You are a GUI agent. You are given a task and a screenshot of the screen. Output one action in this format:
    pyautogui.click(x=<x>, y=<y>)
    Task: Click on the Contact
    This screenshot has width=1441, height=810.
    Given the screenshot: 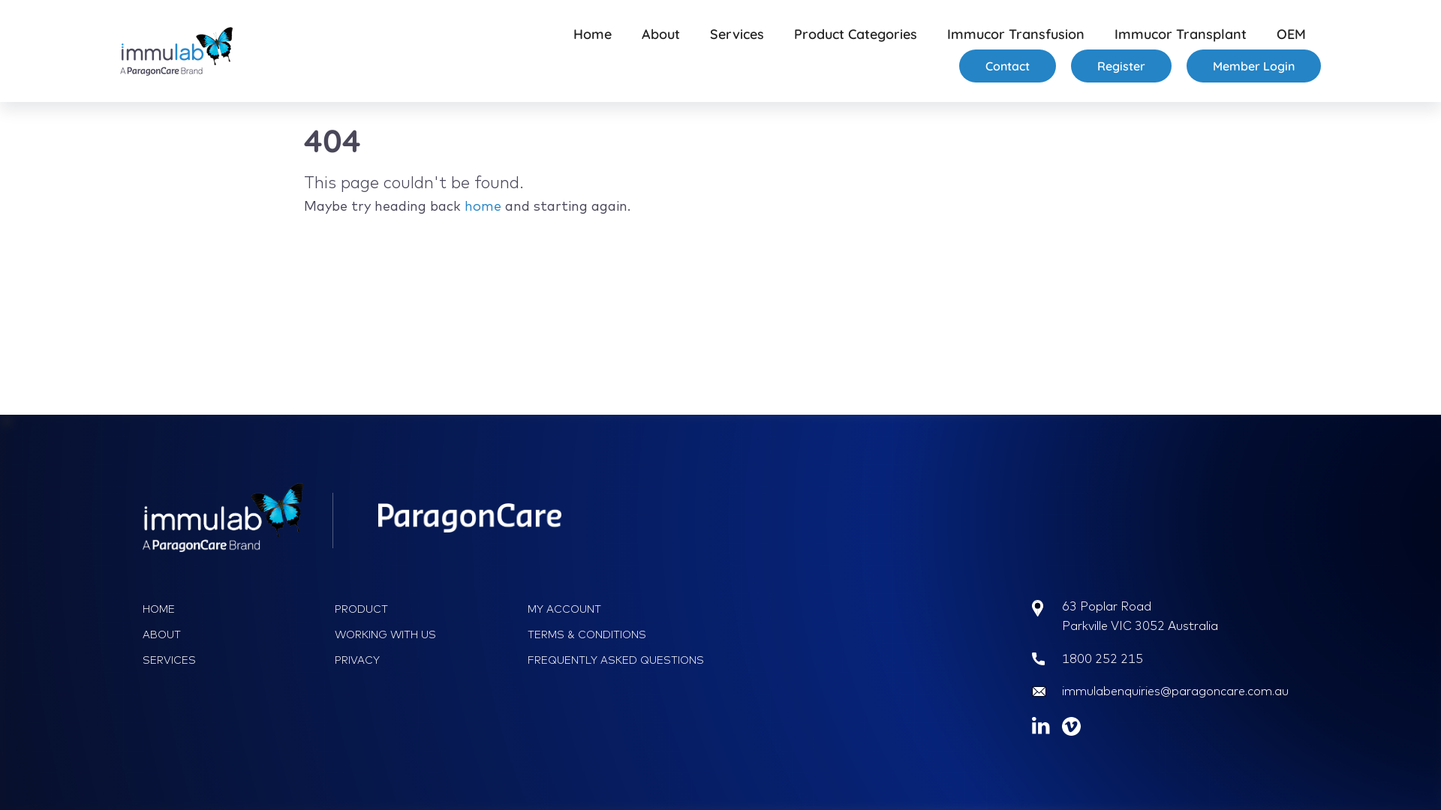 What is the action you would take?
    pyautogui.click(x=1007, y=66)
    